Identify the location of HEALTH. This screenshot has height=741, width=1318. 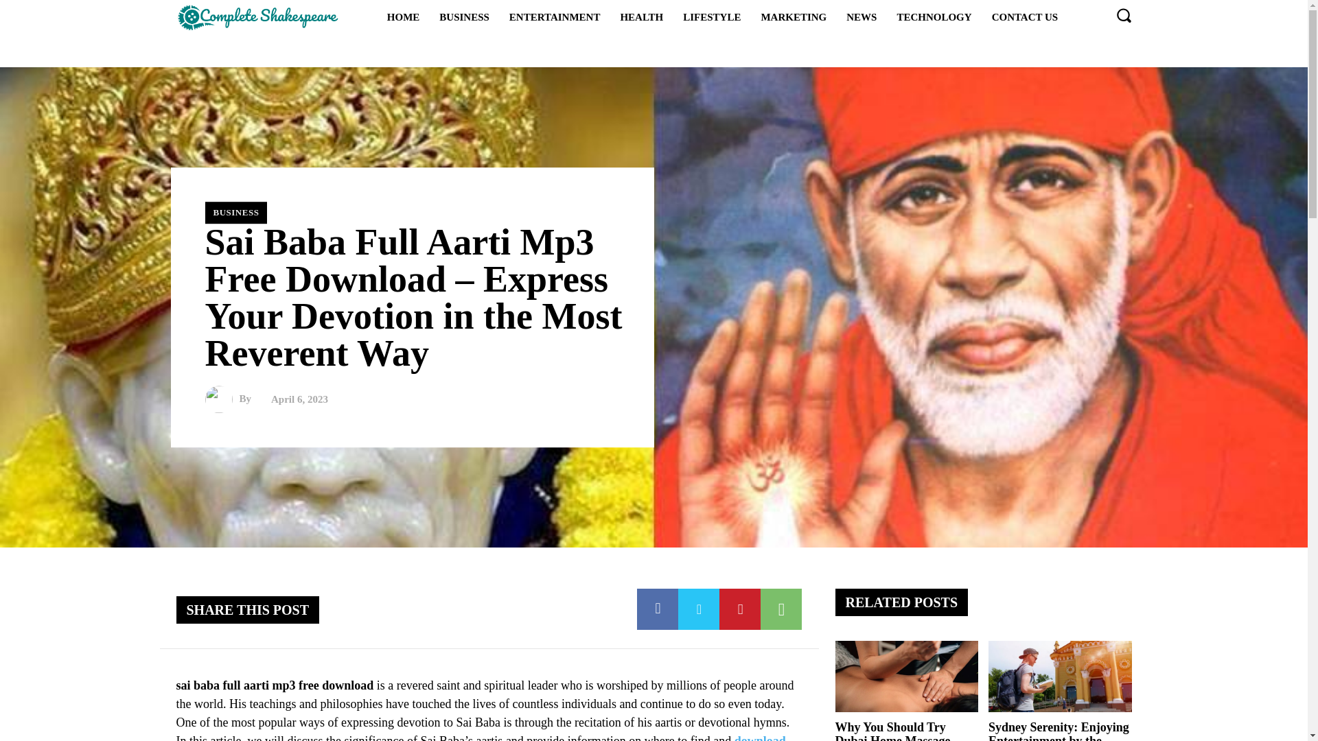
(641, 16).